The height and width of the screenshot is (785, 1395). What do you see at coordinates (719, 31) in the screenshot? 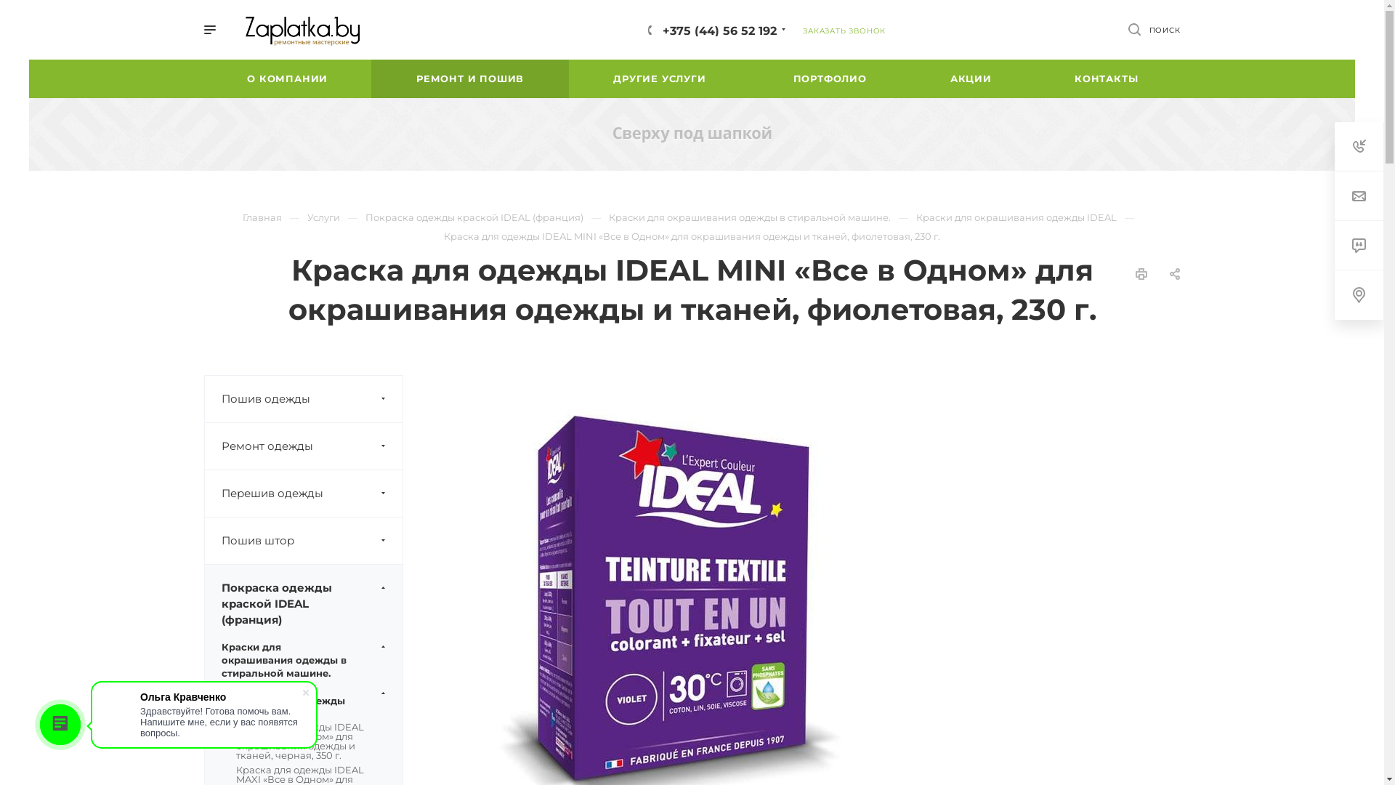
I see `+375 (44) 56 52 192` at bounding box center [719, 31].